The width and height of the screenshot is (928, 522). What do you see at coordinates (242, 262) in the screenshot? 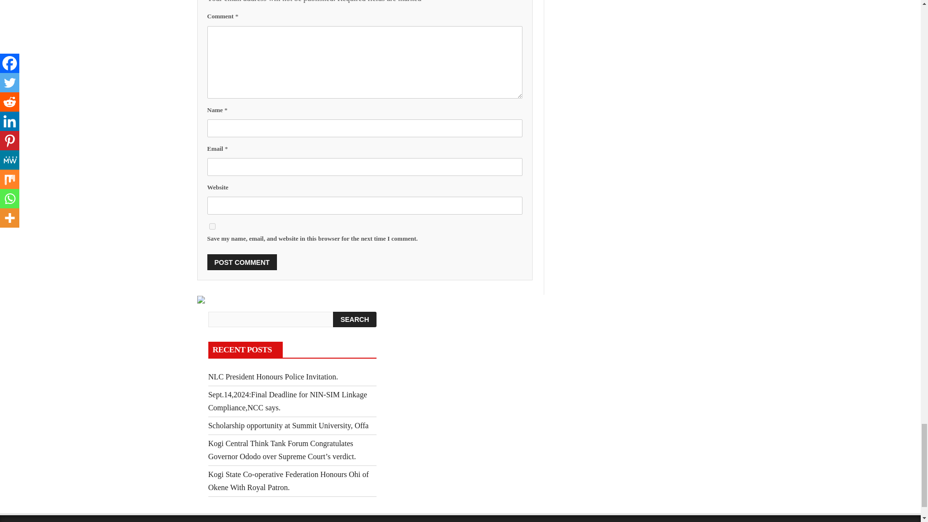
I see `Post Comment` at bounding box center [242, 262].